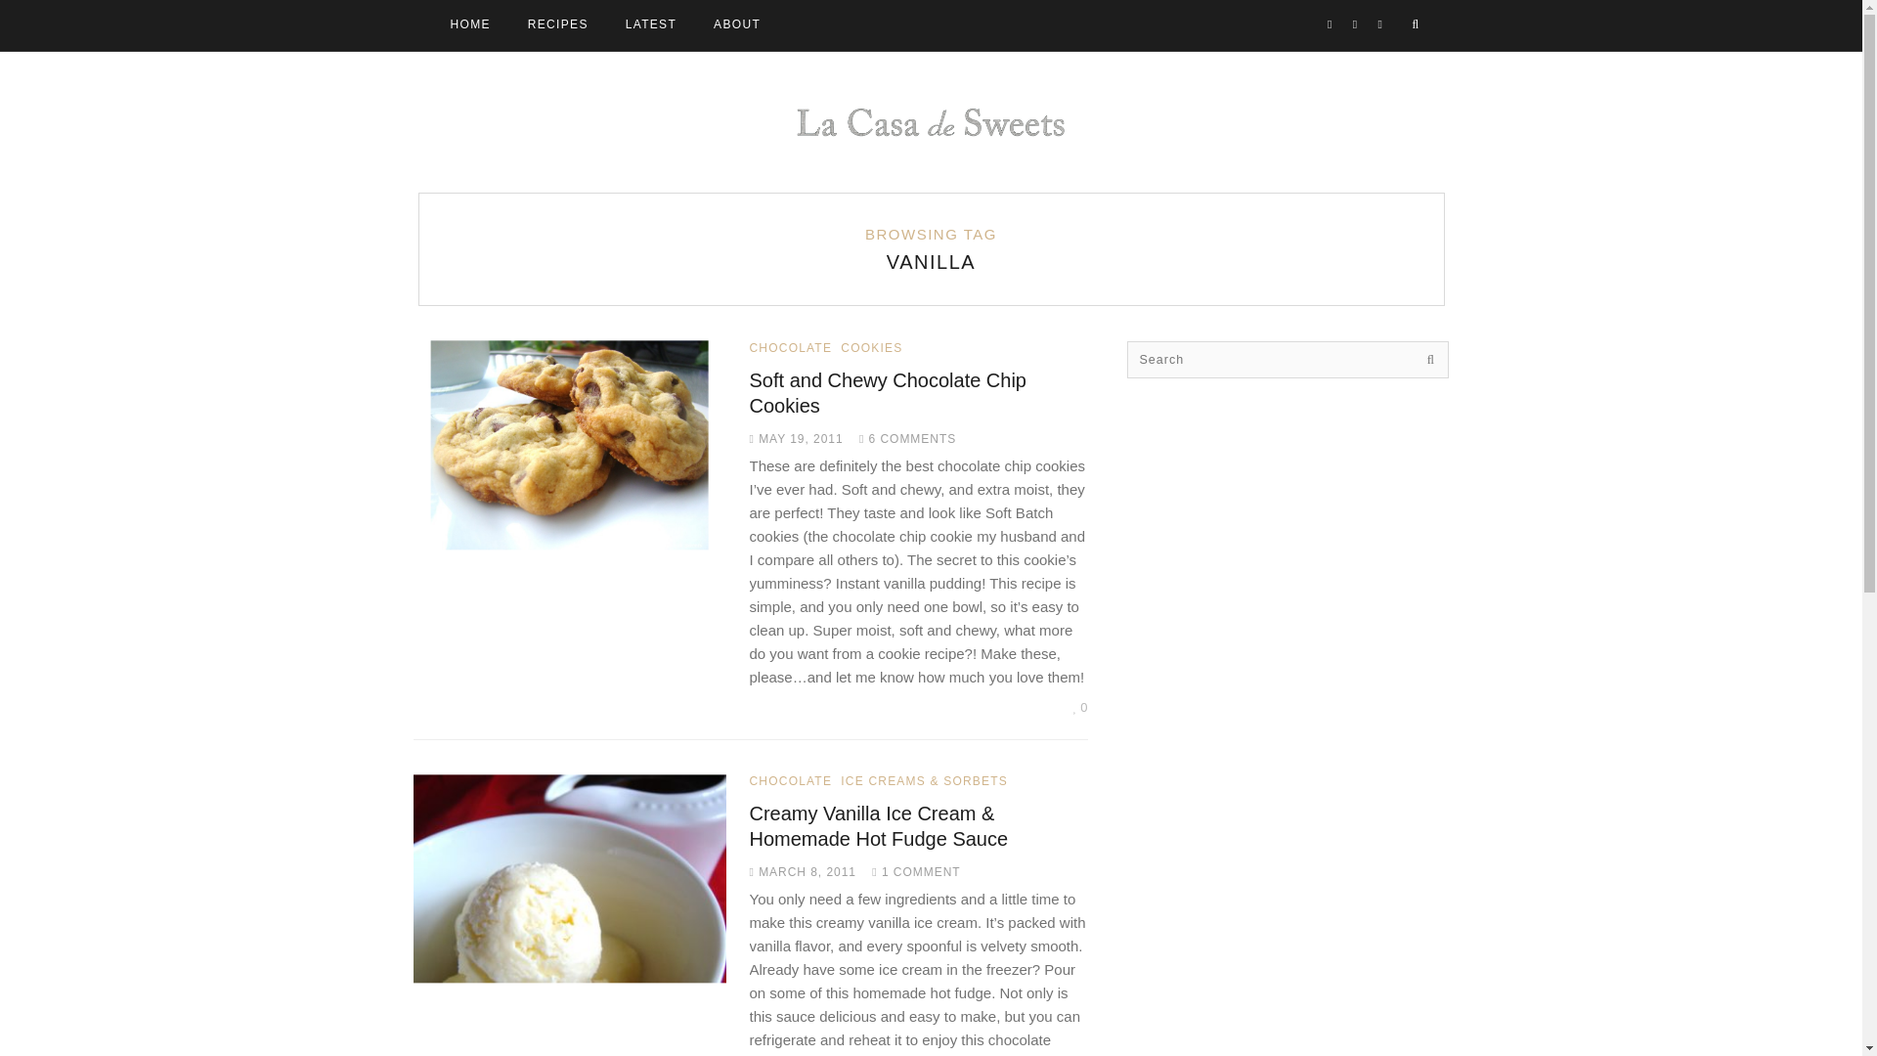 The width and height of the screenshot is (1877, 1056). What do you see at coordinates (915, 871) in the screenshot?
I see `1 COMMENT` at bounding box center [915, 871].